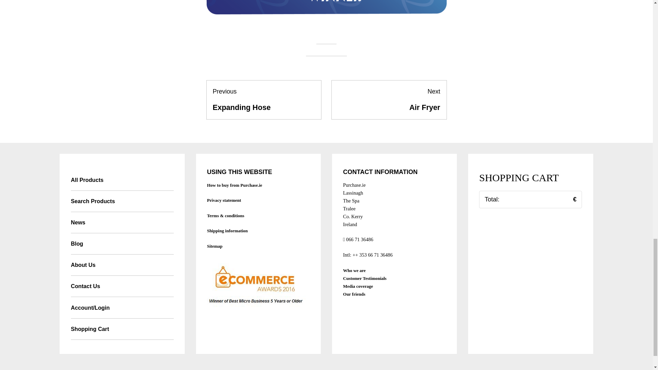  I want to click on Customer Testimonials, so click(365, 278).